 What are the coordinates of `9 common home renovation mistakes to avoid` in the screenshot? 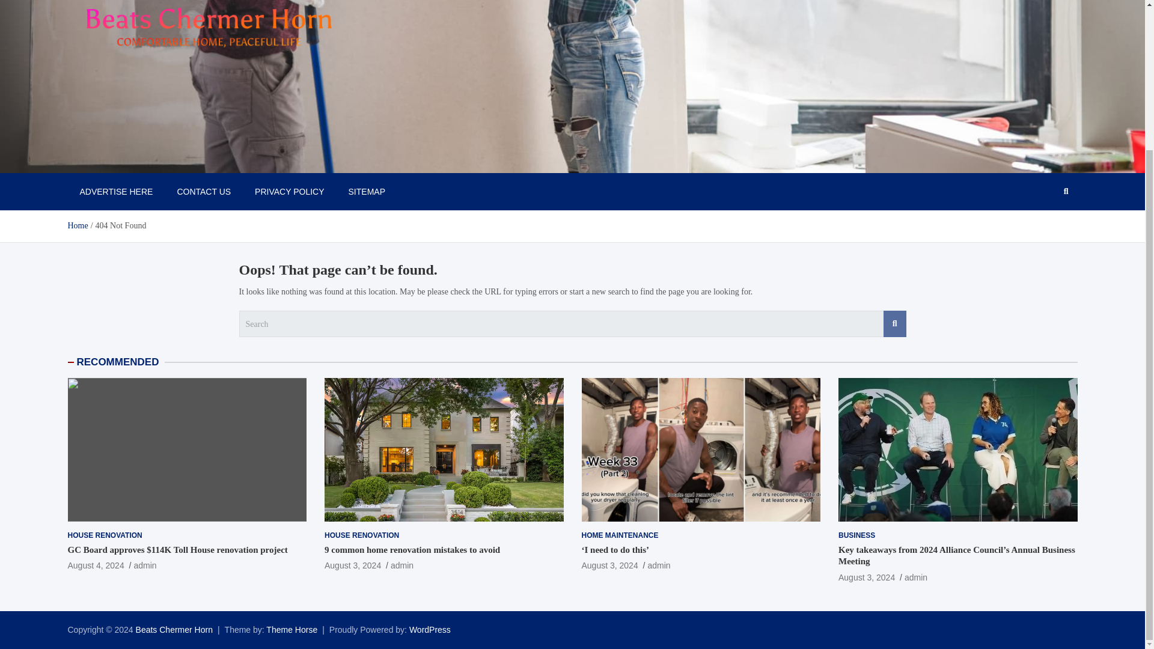 It's located at (412, 550).